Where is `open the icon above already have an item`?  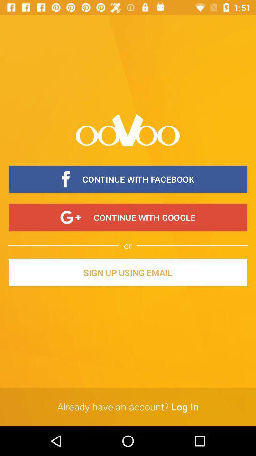
open the icon above already have an item is located at coordinates (128, 273).